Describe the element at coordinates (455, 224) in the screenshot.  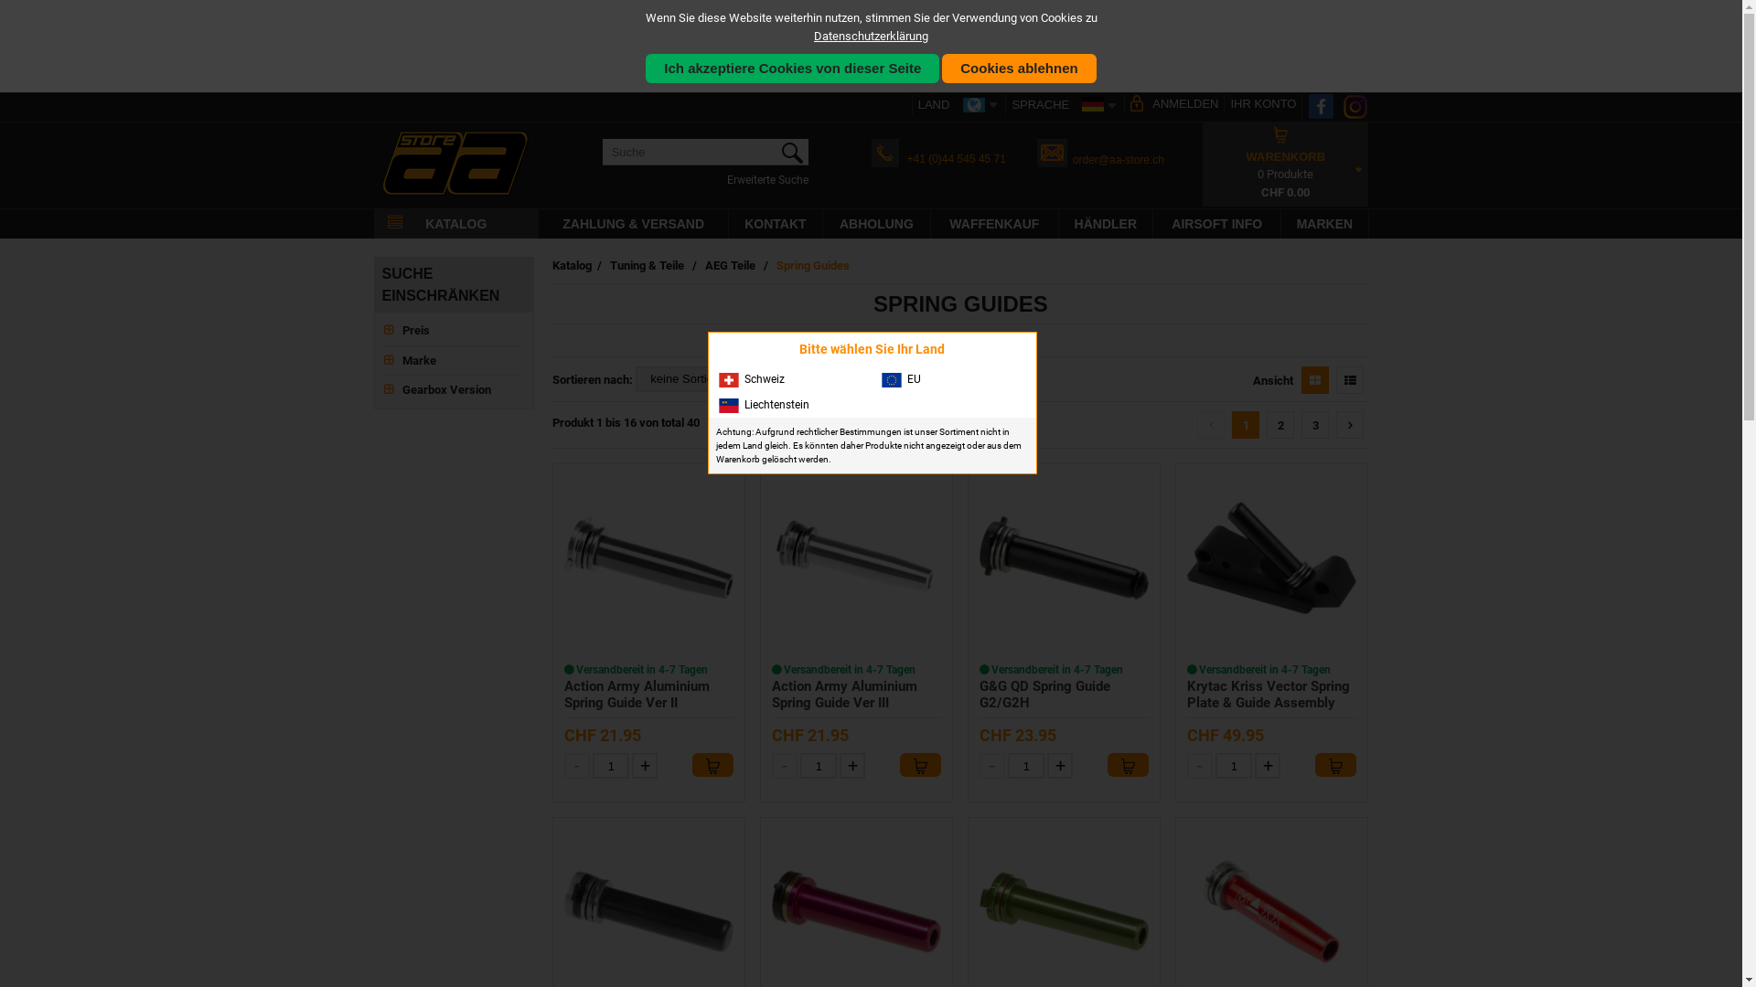
I see `KATALOG` at that location.